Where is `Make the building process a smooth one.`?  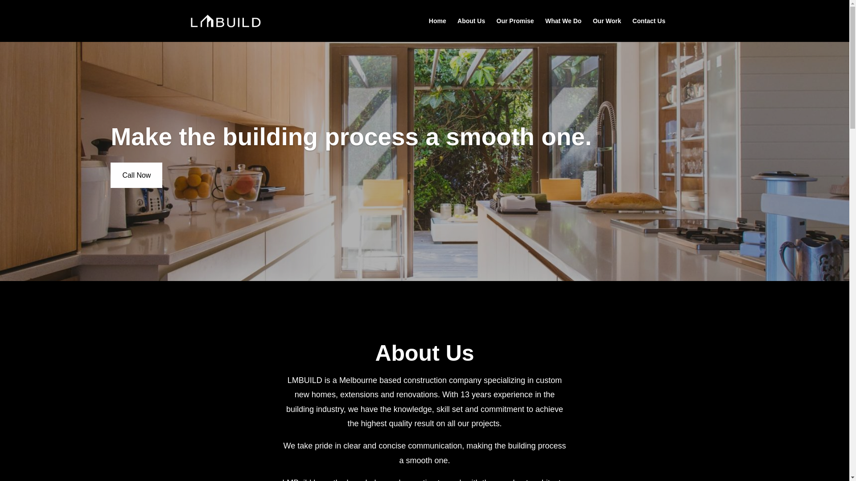 Make the building process a smooth one. is located at coordinates (351, 137).